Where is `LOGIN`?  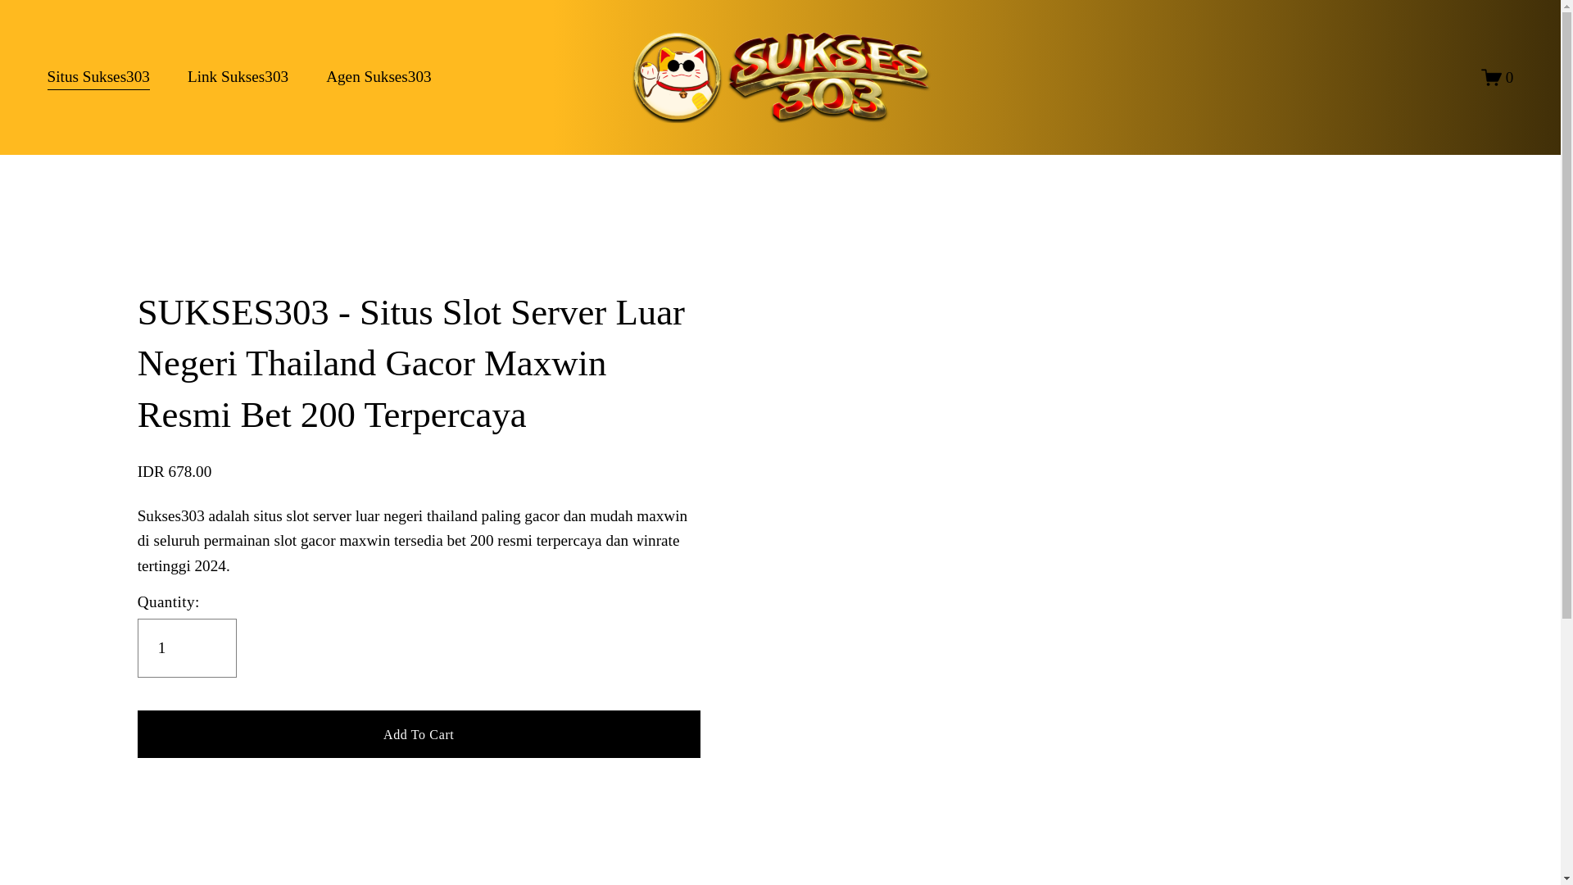
LOGIN is located at coordinates (390, 116).